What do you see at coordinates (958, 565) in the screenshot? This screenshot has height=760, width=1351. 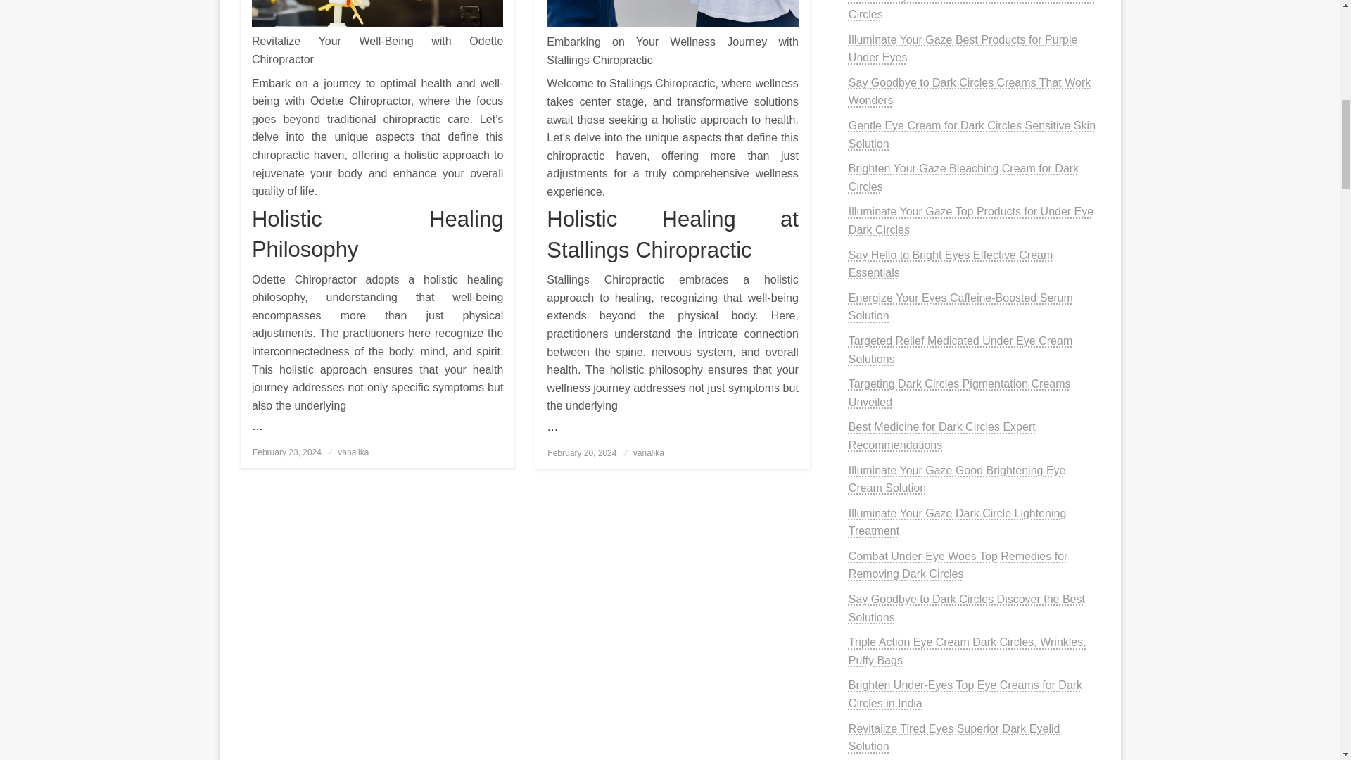 I see `Combat Under-Eye Woes Top Remedies for Removing Dark Circles` at bounding box center [958, 565].